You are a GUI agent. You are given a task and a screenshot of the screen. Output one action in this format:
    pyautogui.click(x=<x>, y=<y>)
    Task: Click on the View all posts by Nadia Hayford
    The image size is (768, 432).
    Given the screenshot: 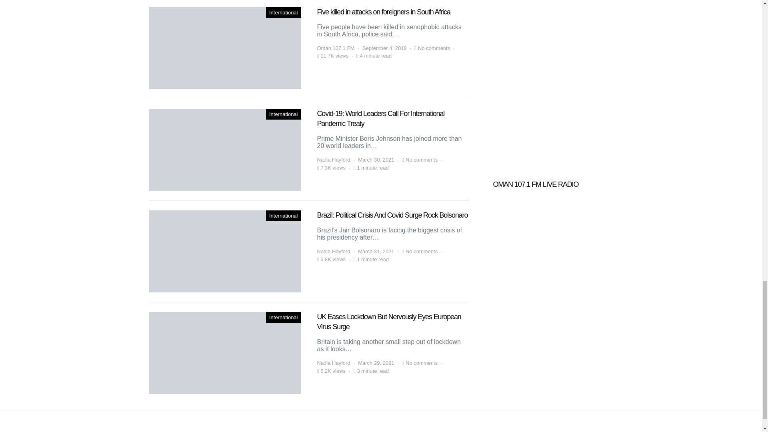 What is the action you would take?
    pyautogui.click(x=333, y=363)
    